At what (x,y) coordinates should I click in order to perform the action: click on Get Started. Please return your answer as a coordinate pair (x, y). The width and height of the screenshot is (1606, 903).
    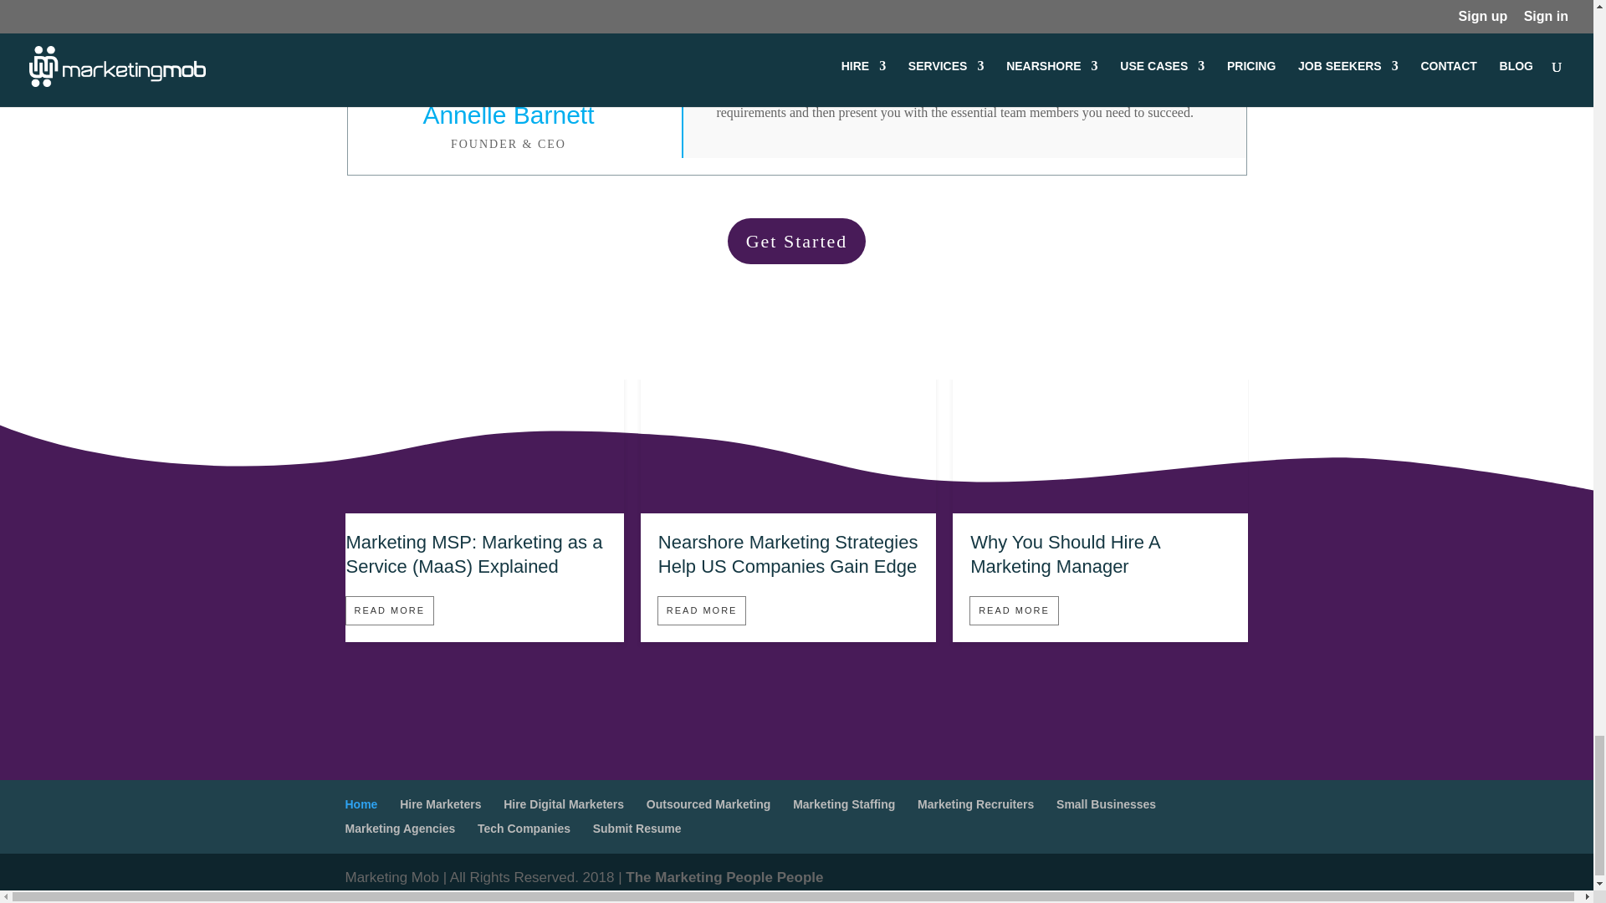
    Looking at the image, I should click on (796, 241).